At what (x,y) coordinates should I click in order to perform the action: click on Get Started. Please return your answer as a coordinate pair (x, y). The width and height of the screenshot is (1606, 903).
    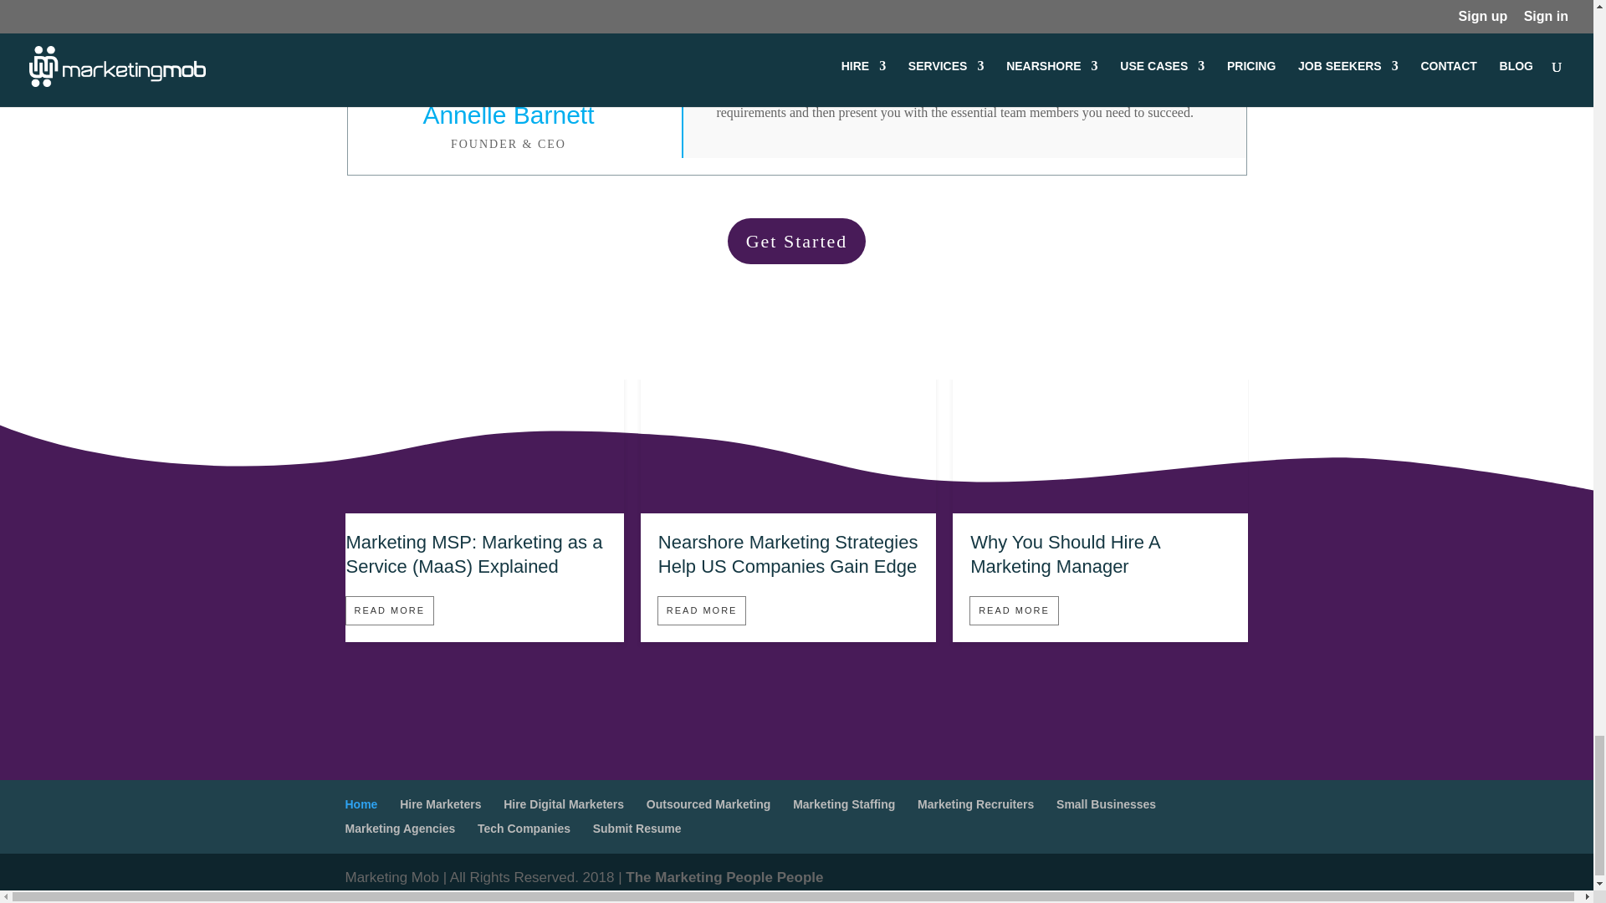
    Looking at the image, I should click on (796, 241).